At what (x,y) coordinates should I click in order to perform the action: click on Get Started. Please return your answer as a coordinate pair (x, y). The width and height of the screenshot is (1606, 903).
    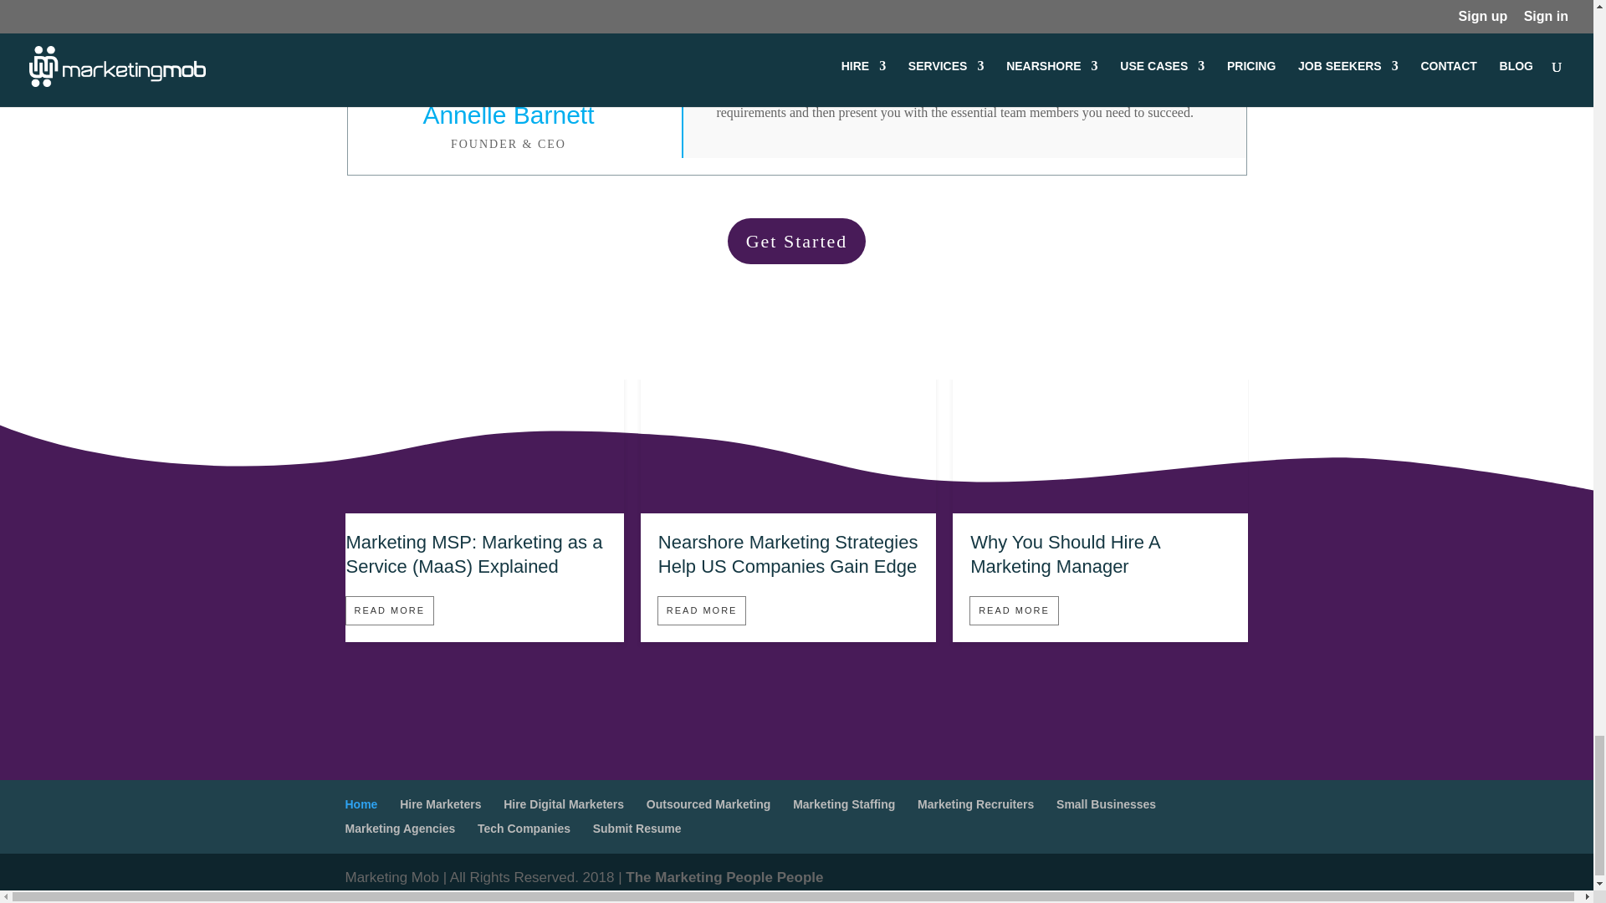
    Looking at the image, I should click on (796, 241).